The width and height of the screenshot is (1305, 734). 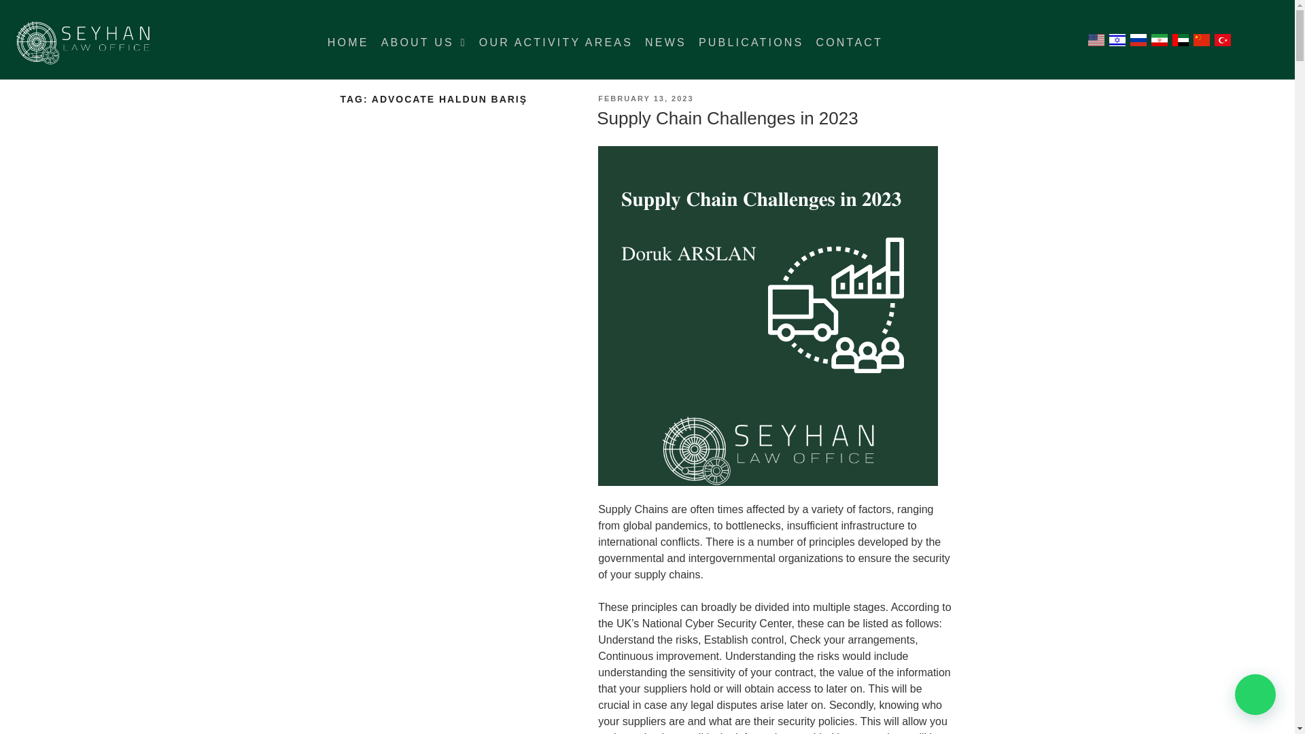 What do you see at coordinates (666, 43) in the screenshot?
I see `NEWS` at bounding box center [666, 43].